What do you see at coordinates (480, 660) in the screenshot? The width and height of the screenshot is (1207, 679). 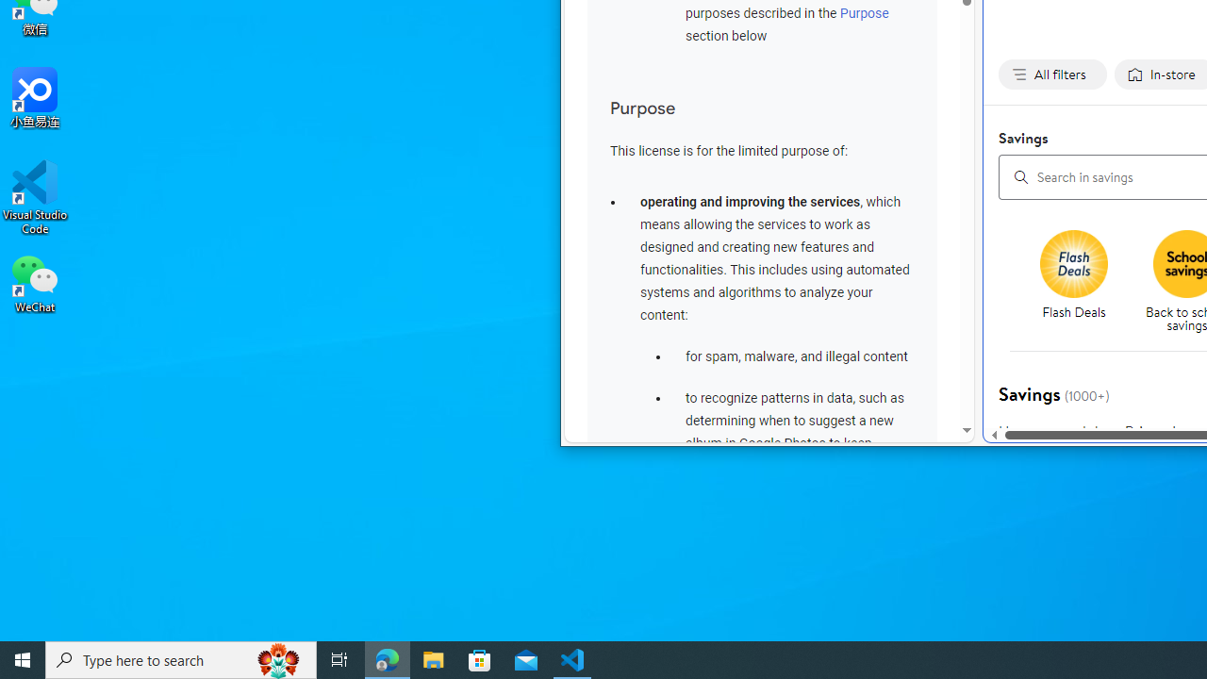 I see `Microsoft Store` at bounding box center [480, 660].